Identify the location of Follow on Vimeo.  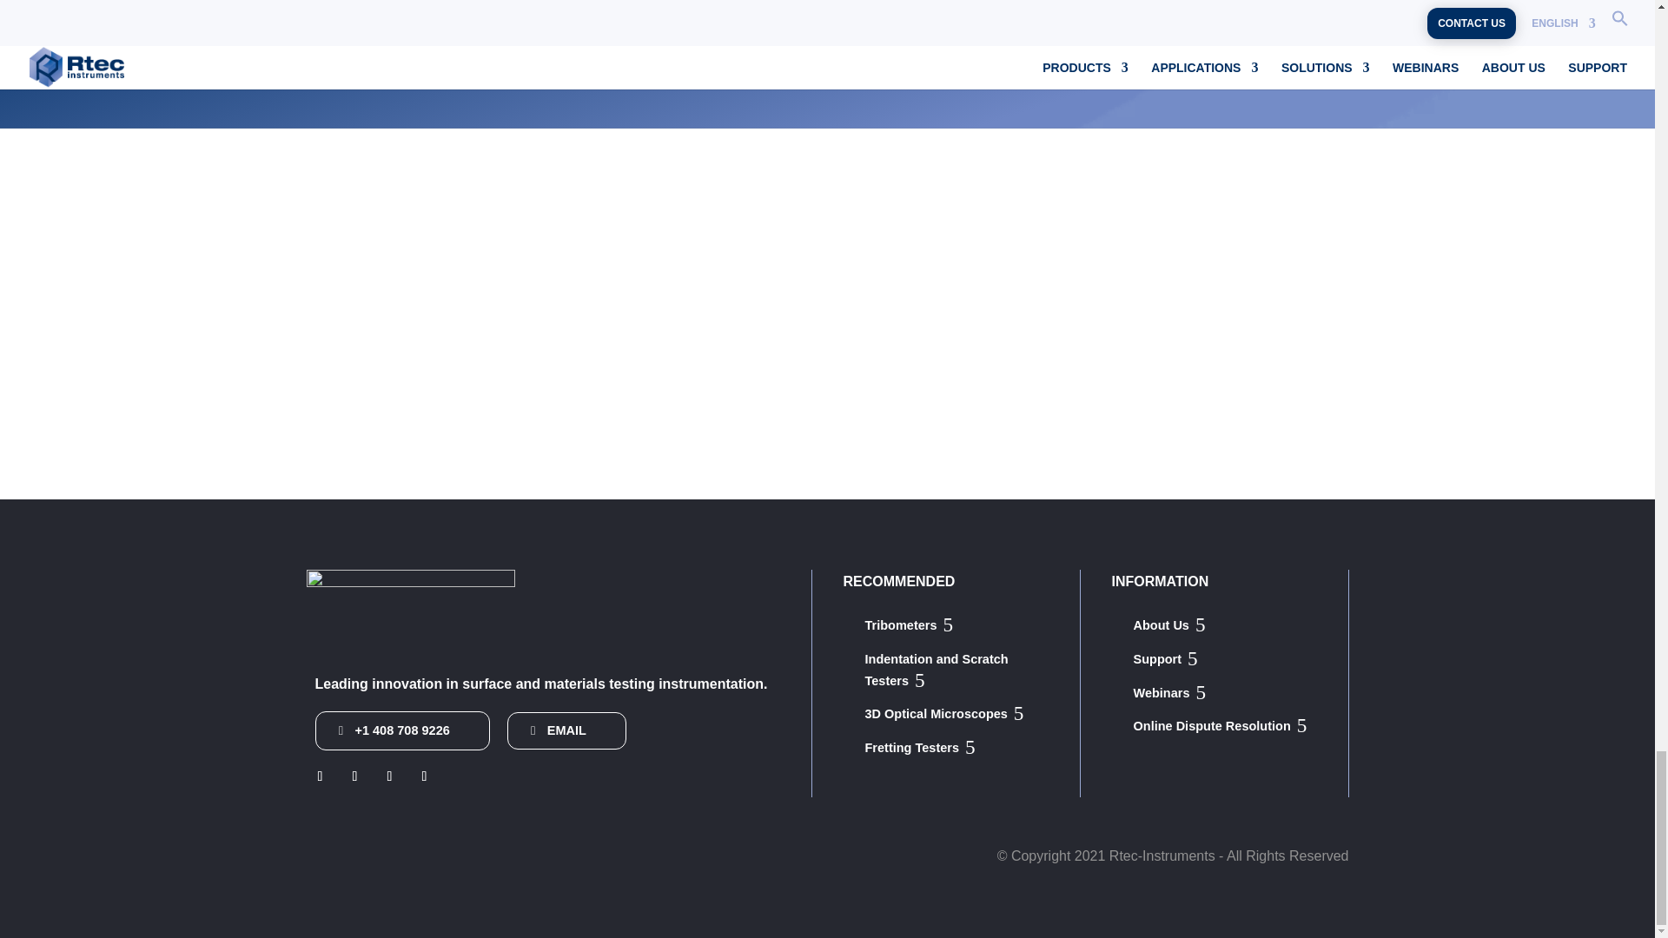
(389, 776).